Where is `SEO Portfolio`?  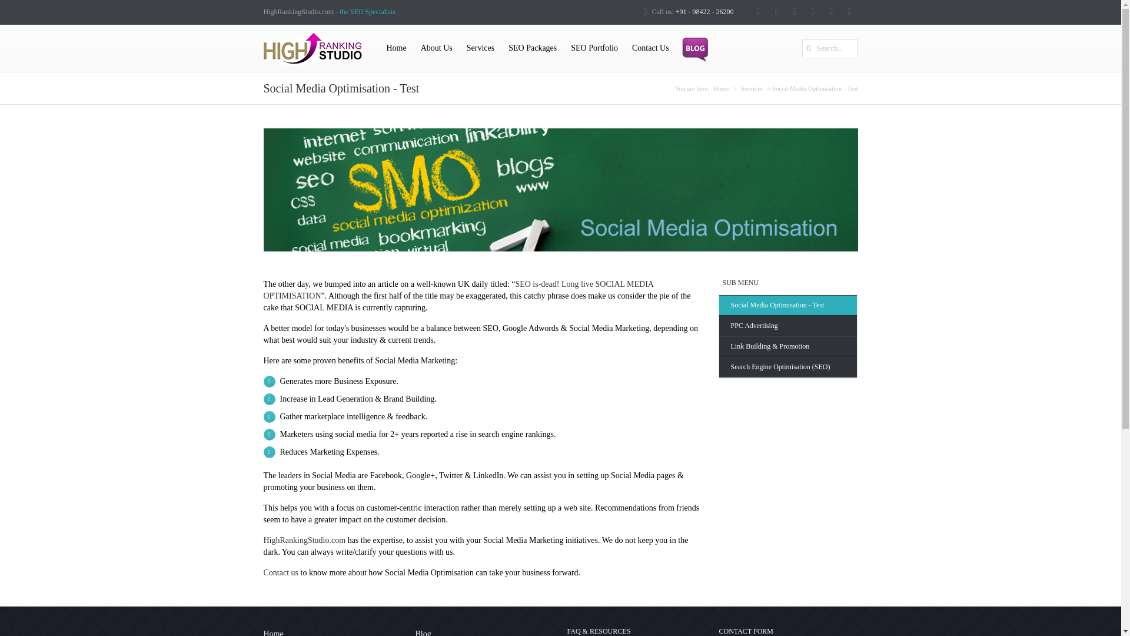 SEO Portfolio is located at coordinates (594, 48).